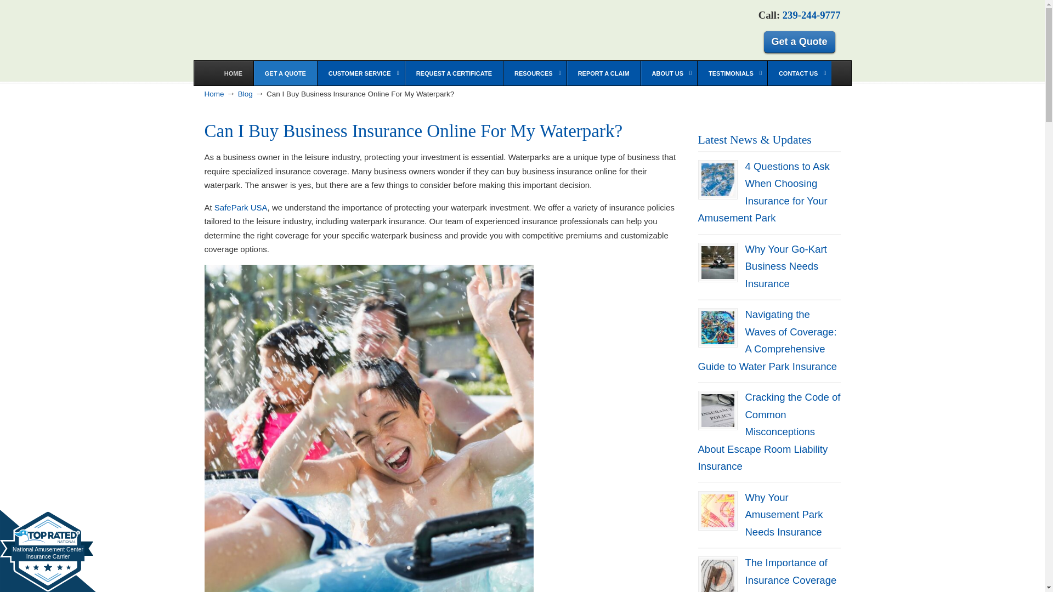 The image size is (1053, 592). I want to click on Why Your Amusement Park Needs Insurance, so click(717, 511).